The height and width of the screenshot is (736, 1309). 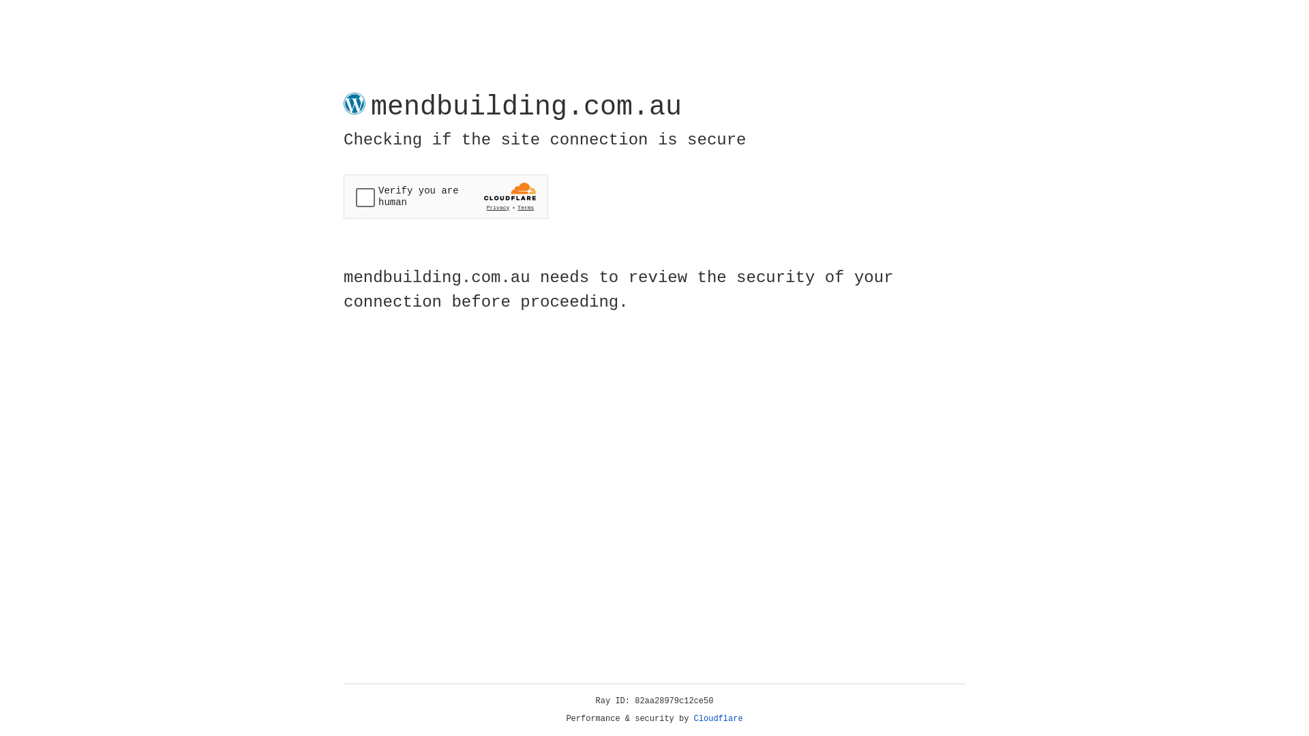 What do you see at coordinates (719, 719) in the screenshot?
I see `Cloudflare` at bounding box center [719, 719].